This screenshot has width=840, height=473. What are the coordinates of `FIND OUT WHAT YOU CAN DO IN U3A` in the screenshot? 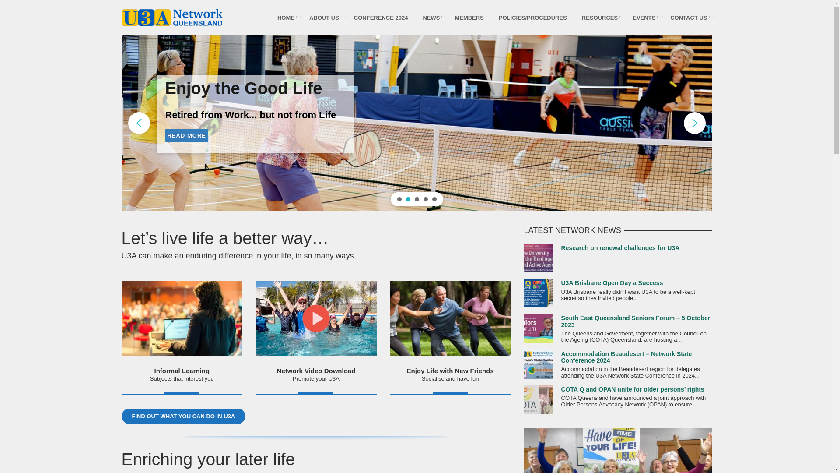 It's located at (184, 417).